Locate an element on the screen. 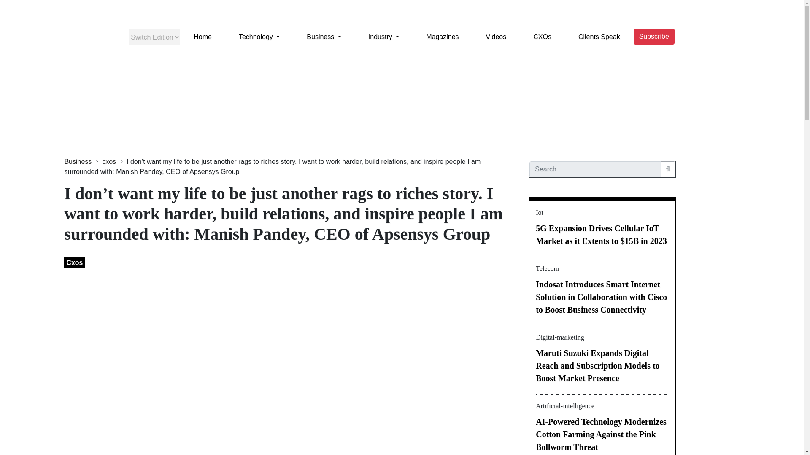 The width and height of the screenshot is (810, 455). Industry is located at coordinates (383, 37).